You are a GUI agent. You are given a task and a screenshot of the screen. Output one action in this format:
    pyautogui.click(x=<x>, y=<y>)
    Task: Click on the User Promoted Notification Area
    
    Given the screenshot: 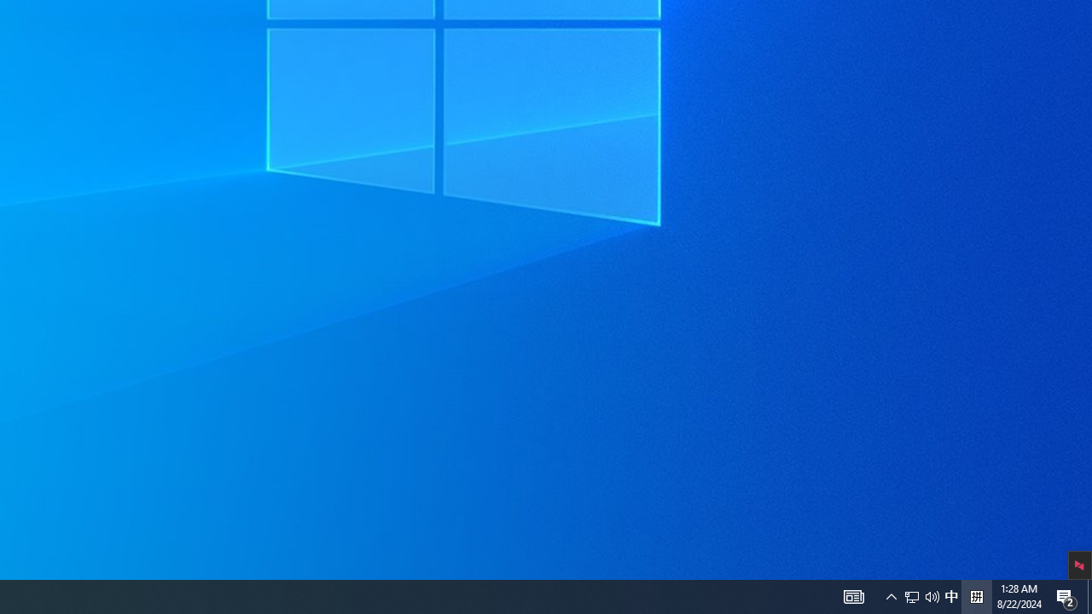 What is the action you would take?
    pyautogui.click(x=921, y=597)
    